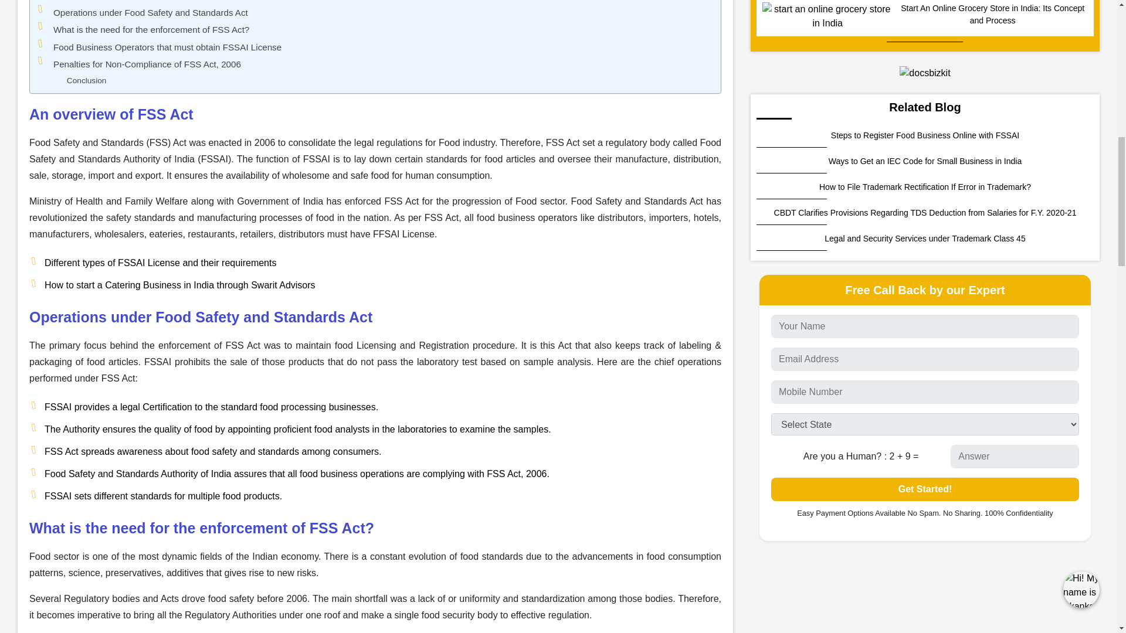 This screenshot has width=1126, height=633. I want to click on Food Business Operators that must obtain FSSAI License, so click(167, 47).